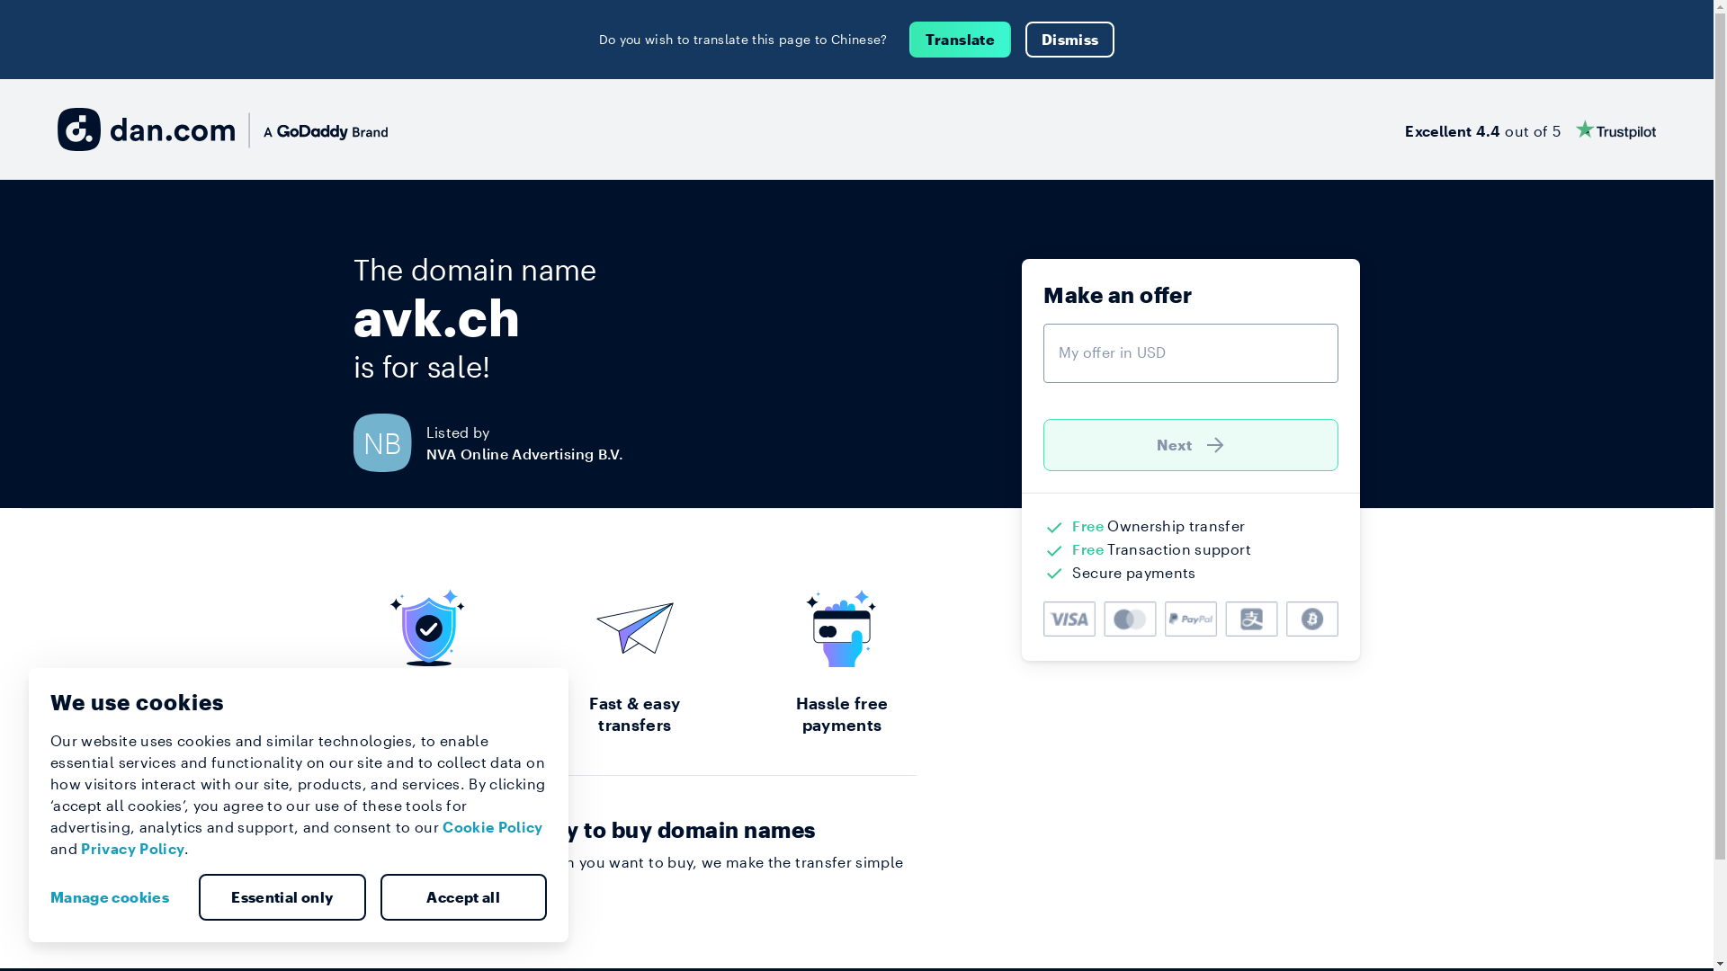 Image resolution: width=1727 pixels, height=971 pixels. I want to click on Accept all, so click(463, 897).